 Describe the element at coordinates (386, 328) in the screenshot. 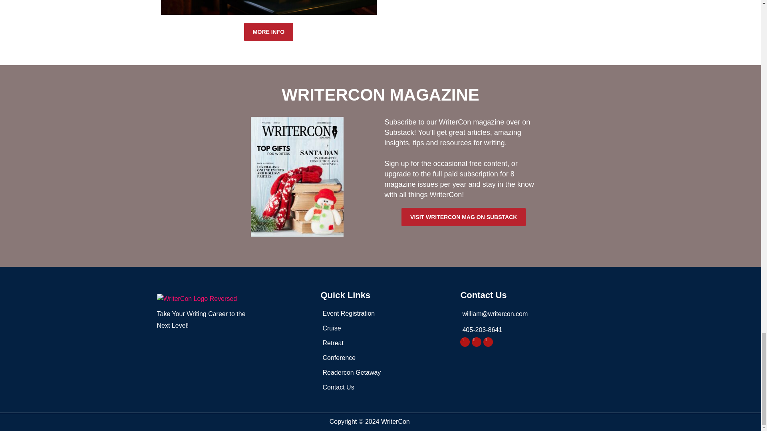

I see `Cruise` at that location.